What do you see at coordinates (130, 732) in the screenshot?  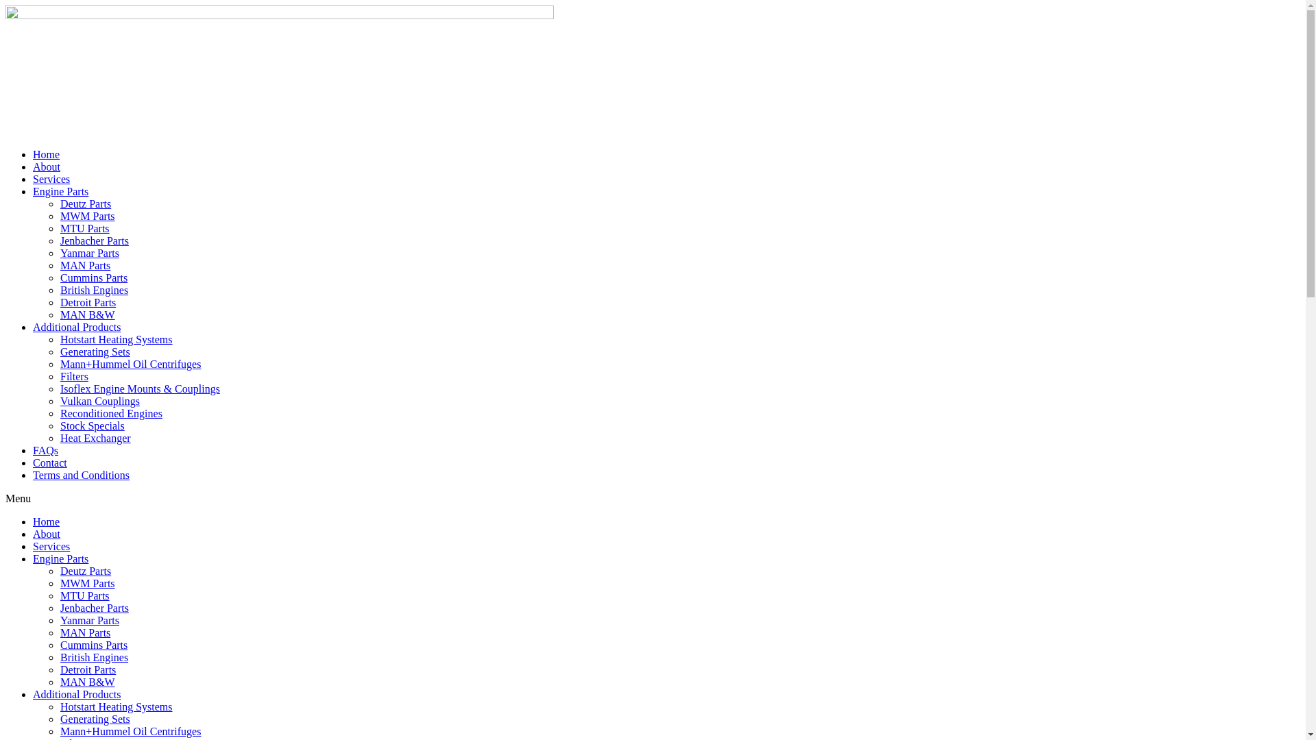 I see `Mann+Hummel Oil Centrifuges` at bounding box center [130, 732].